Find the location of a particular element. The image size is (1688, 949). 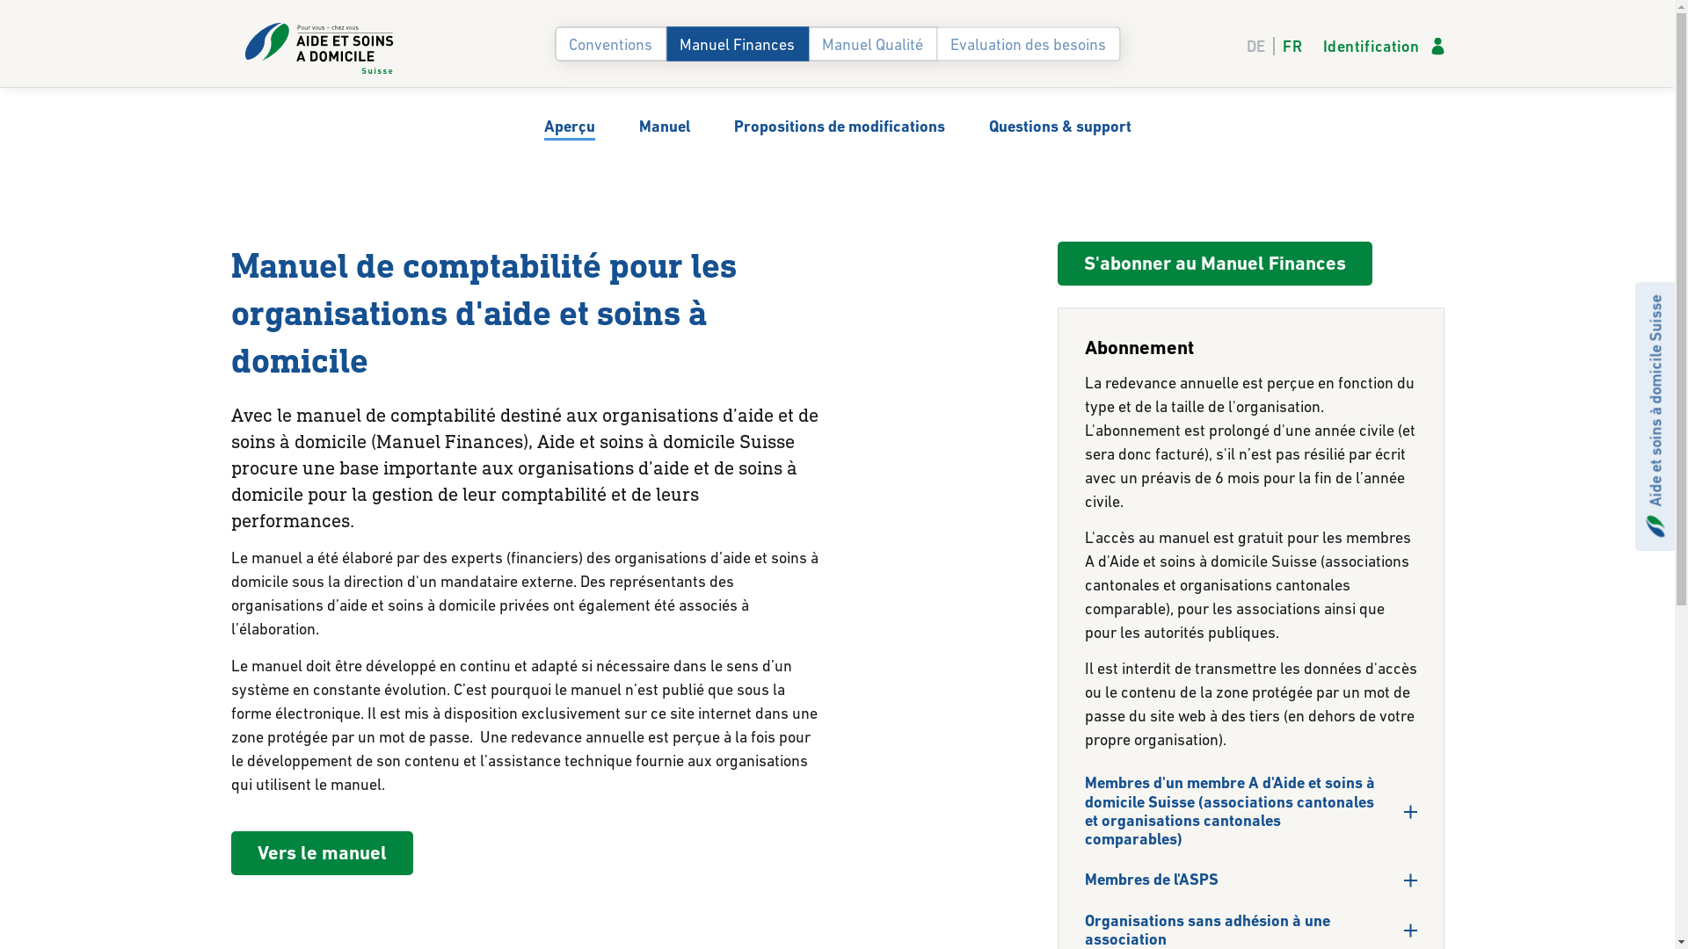

Manuel Finances is located at coordinates (737, 43).